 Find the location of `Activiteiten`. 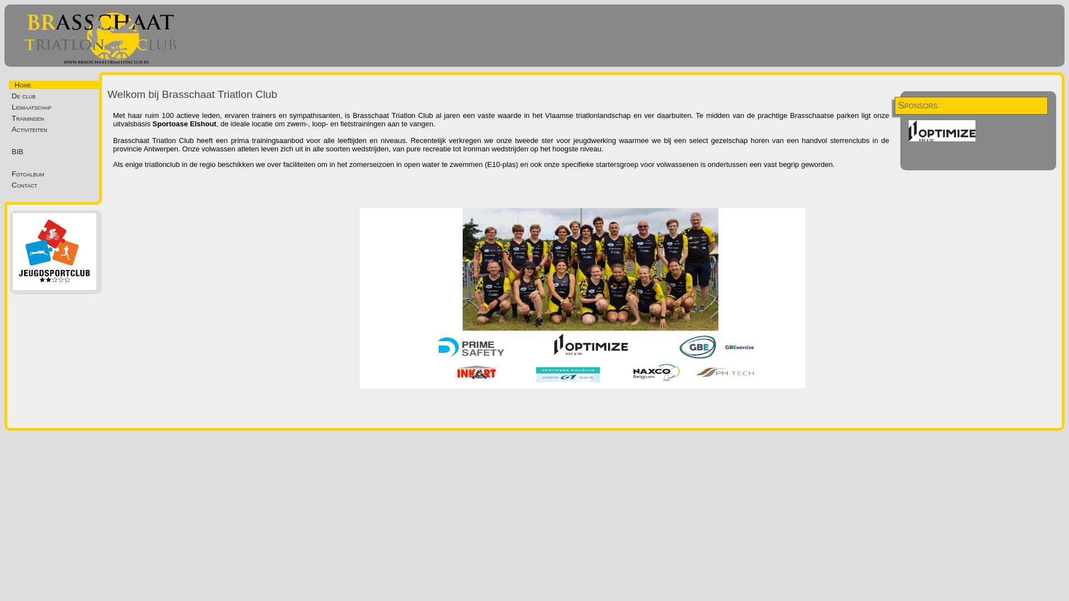

Activiteiten is located at coordinates (57, 129).